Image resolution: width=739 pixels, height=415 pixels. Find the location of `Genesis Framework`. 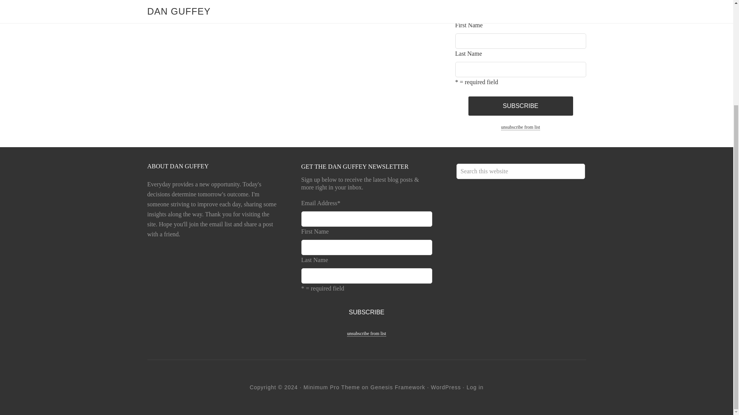

Genesis Framework is located at coordinates (398, 387).